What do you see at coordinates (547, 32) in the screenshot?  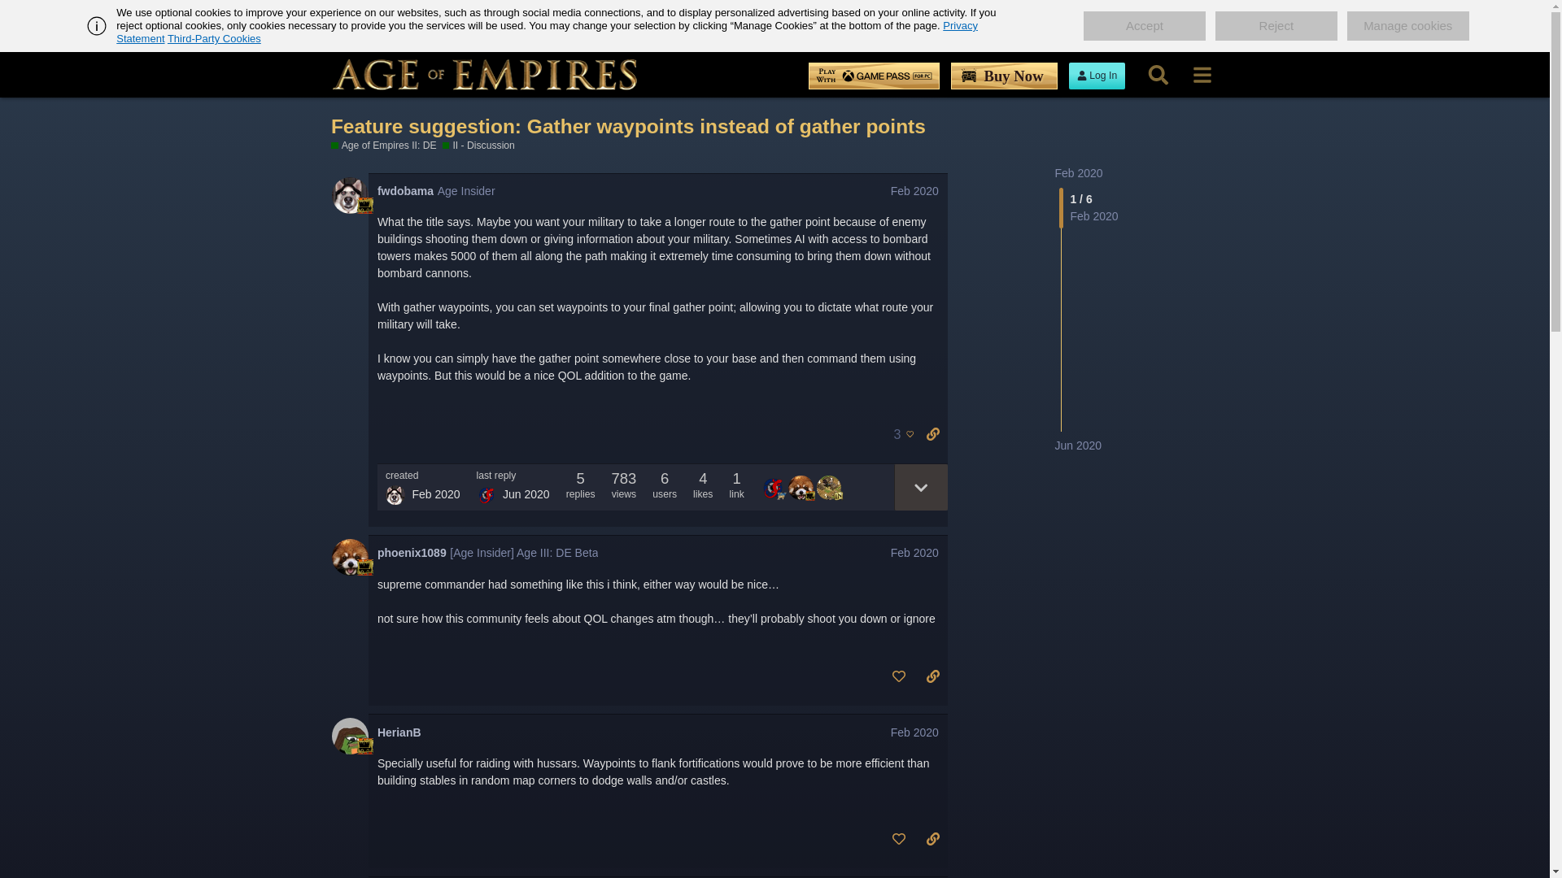 I see `Privacy Statement` at bounding box center [547, 32].